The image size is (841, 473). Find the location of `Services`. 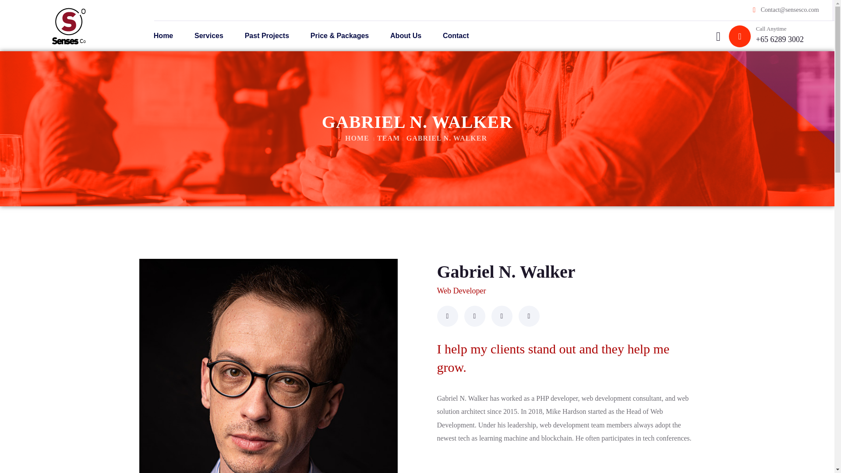

Services is located at coordinates (209, 36).